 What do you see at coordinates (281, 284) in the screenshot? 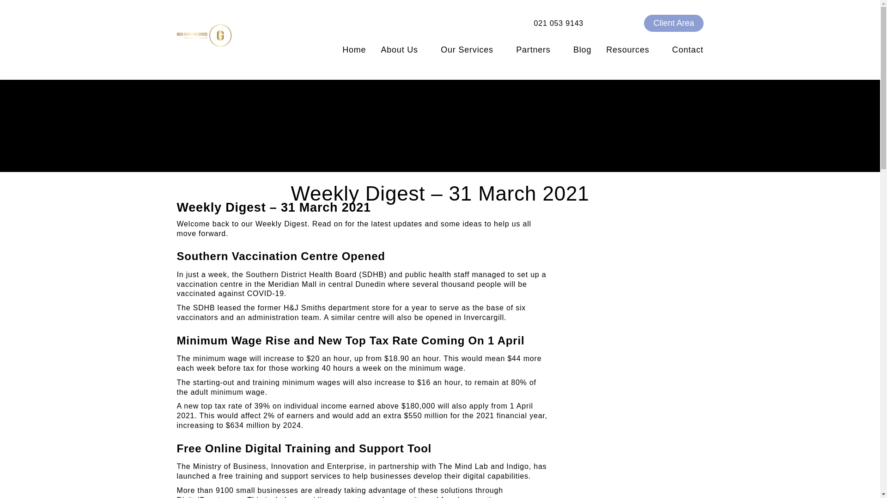
I see `vaccination centre in the Meridian Mall in central Dunedin` at bounding box center [281, 284].